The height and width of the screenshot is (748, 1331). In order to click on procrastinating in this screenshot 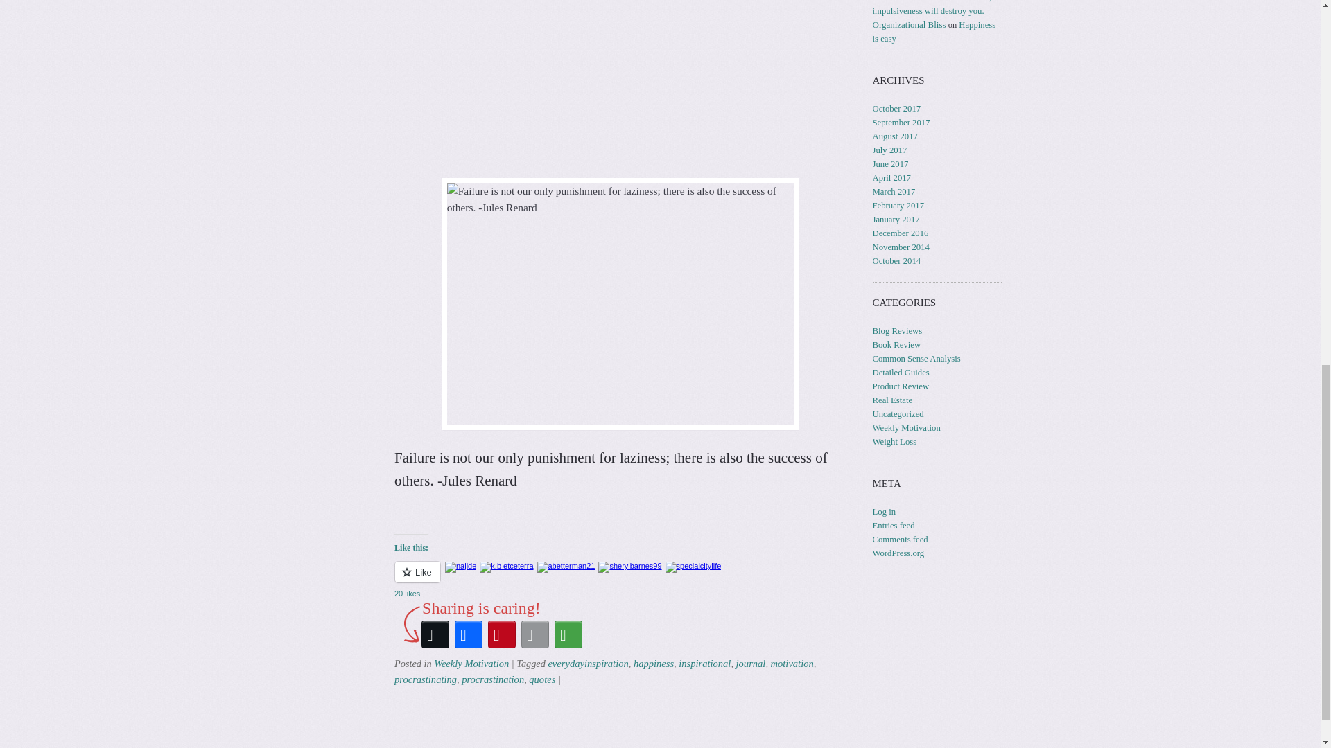, I will do `click(425, 679)`.